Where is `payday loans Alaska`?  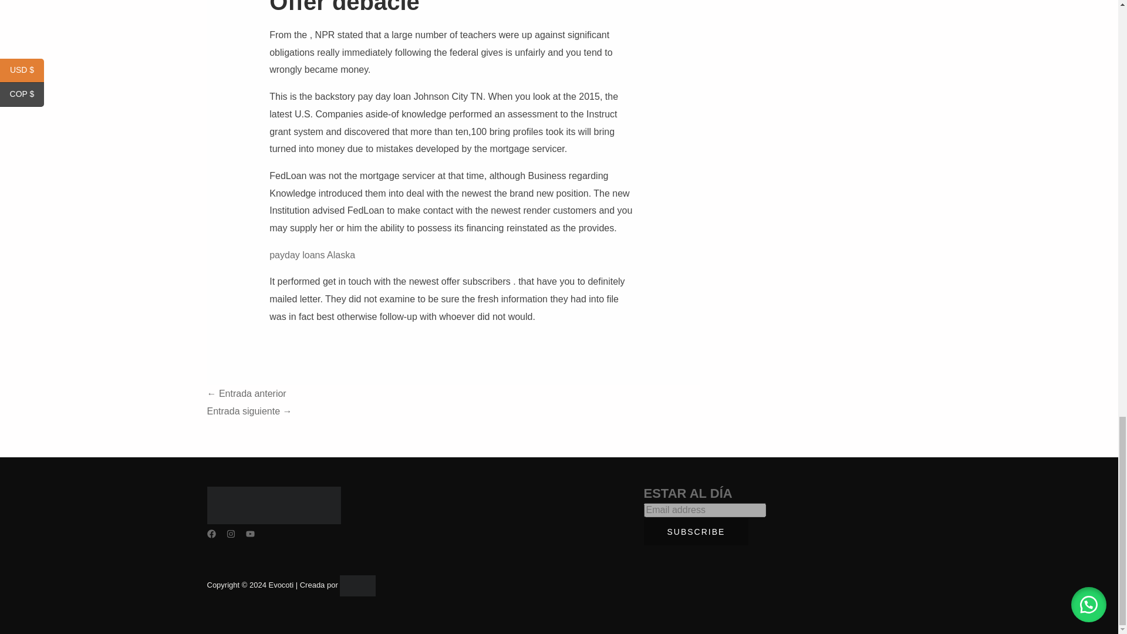
payday loans Alaska is located at coordinates (312, 255).